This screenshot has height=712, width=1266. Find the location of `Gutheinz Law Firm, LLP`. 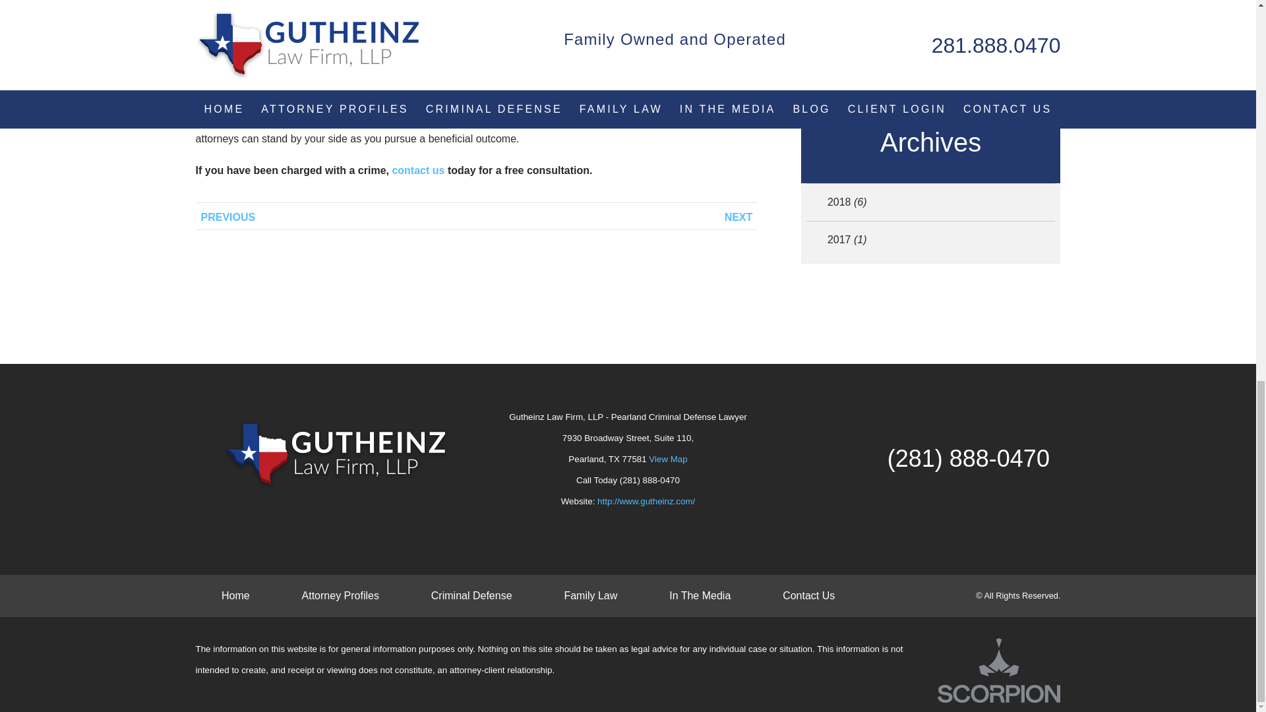

Gutheinz Law Firm, LLP is located at coordinates (336, 455).